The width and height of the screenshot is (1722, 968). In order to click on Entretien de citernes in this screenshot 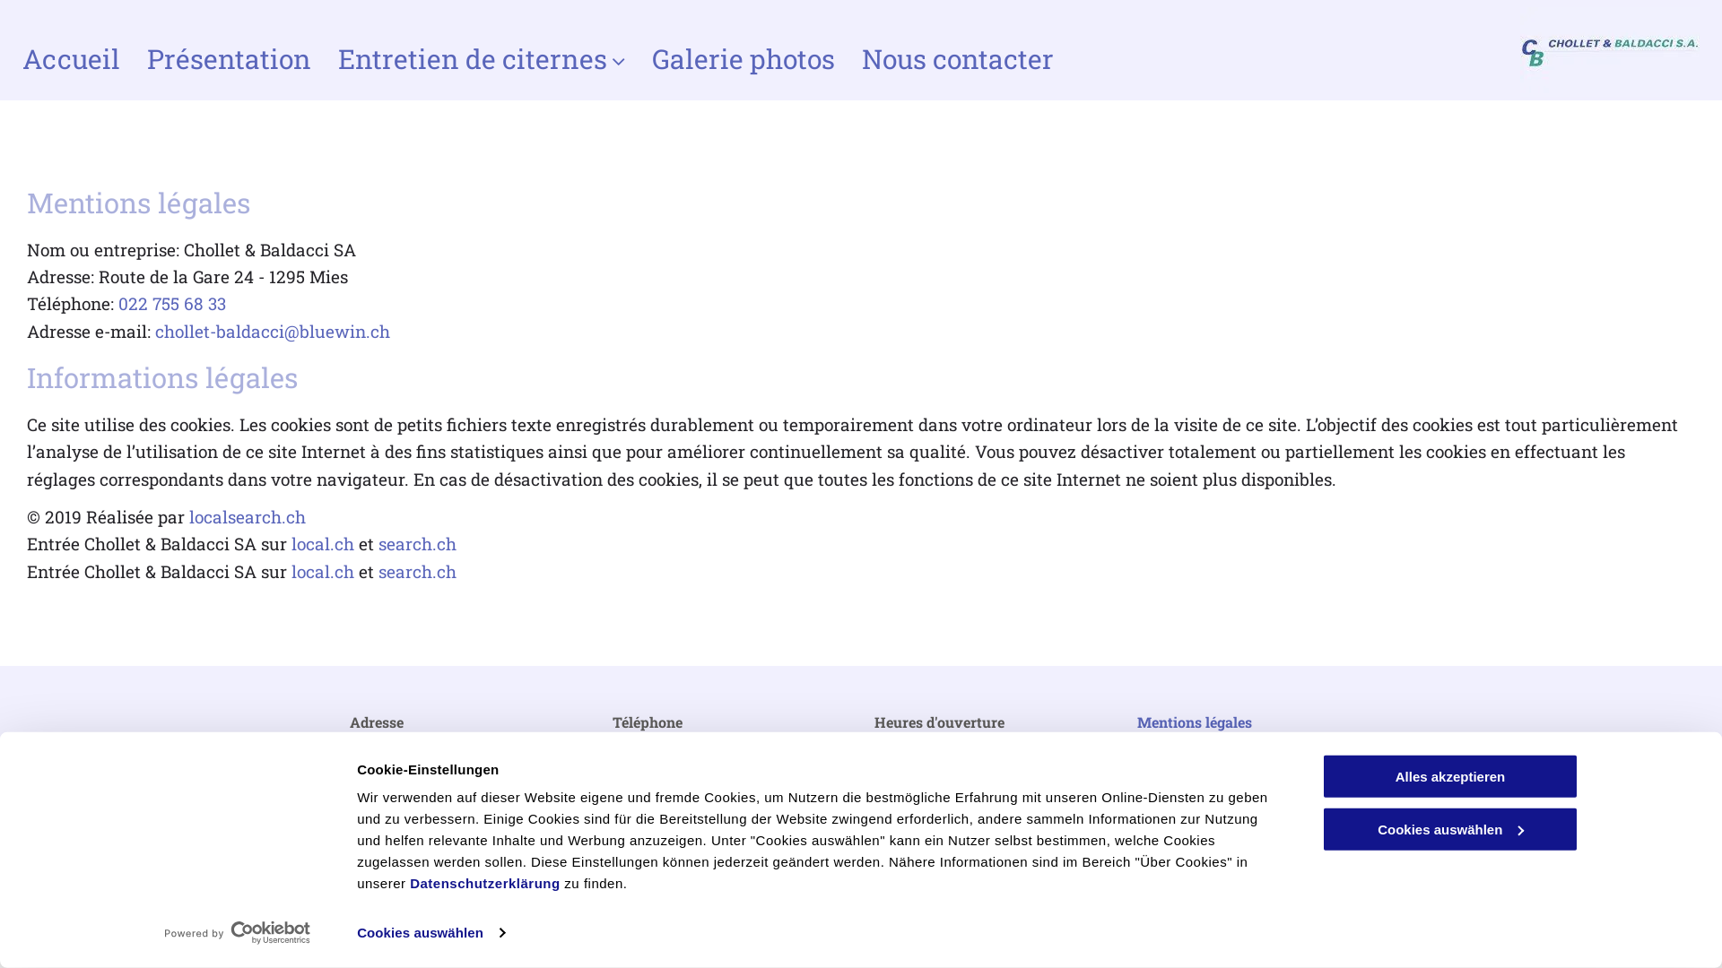, I will do `click(482, 59)`.